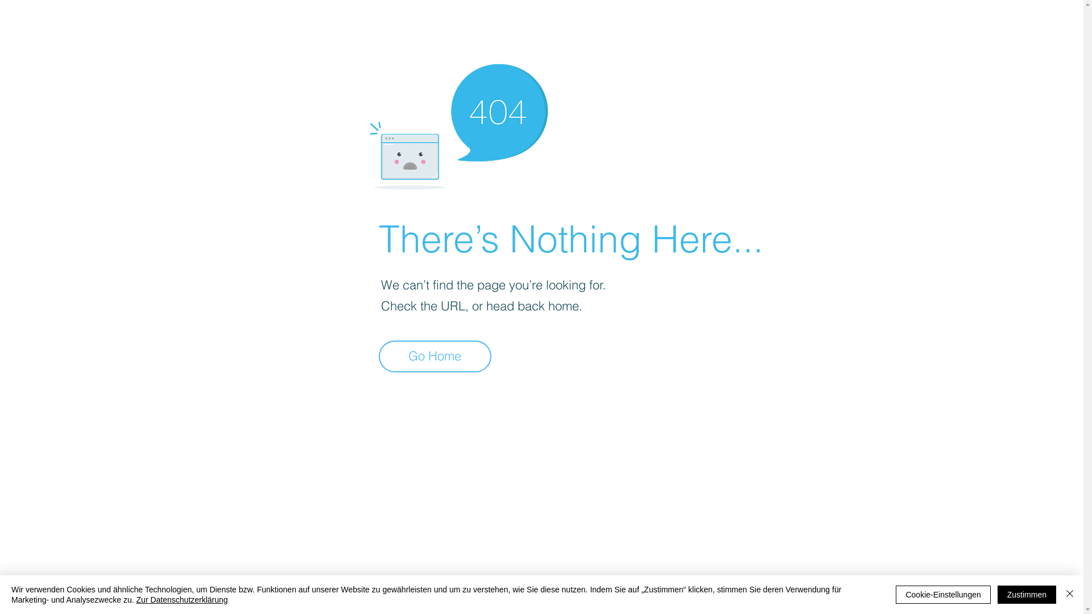 The height and width of the screenshot is (614, 1092). Describe the element at coordinates (458, 124) in the screenshot. I see `404-icon_2.png` at that location.